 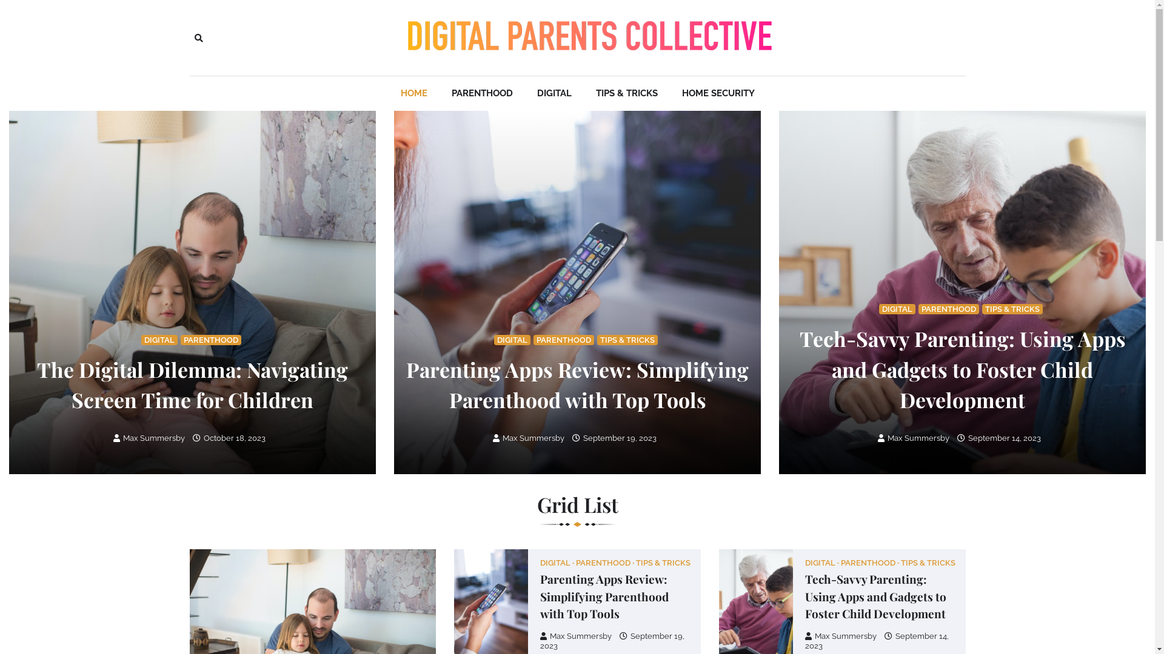 What do you see at coordinates (577, 385) in the screenshot?
I see `Parenting Apps Review: Simplifying Parenthood with Top Tools` at bounding box center [577, 385].